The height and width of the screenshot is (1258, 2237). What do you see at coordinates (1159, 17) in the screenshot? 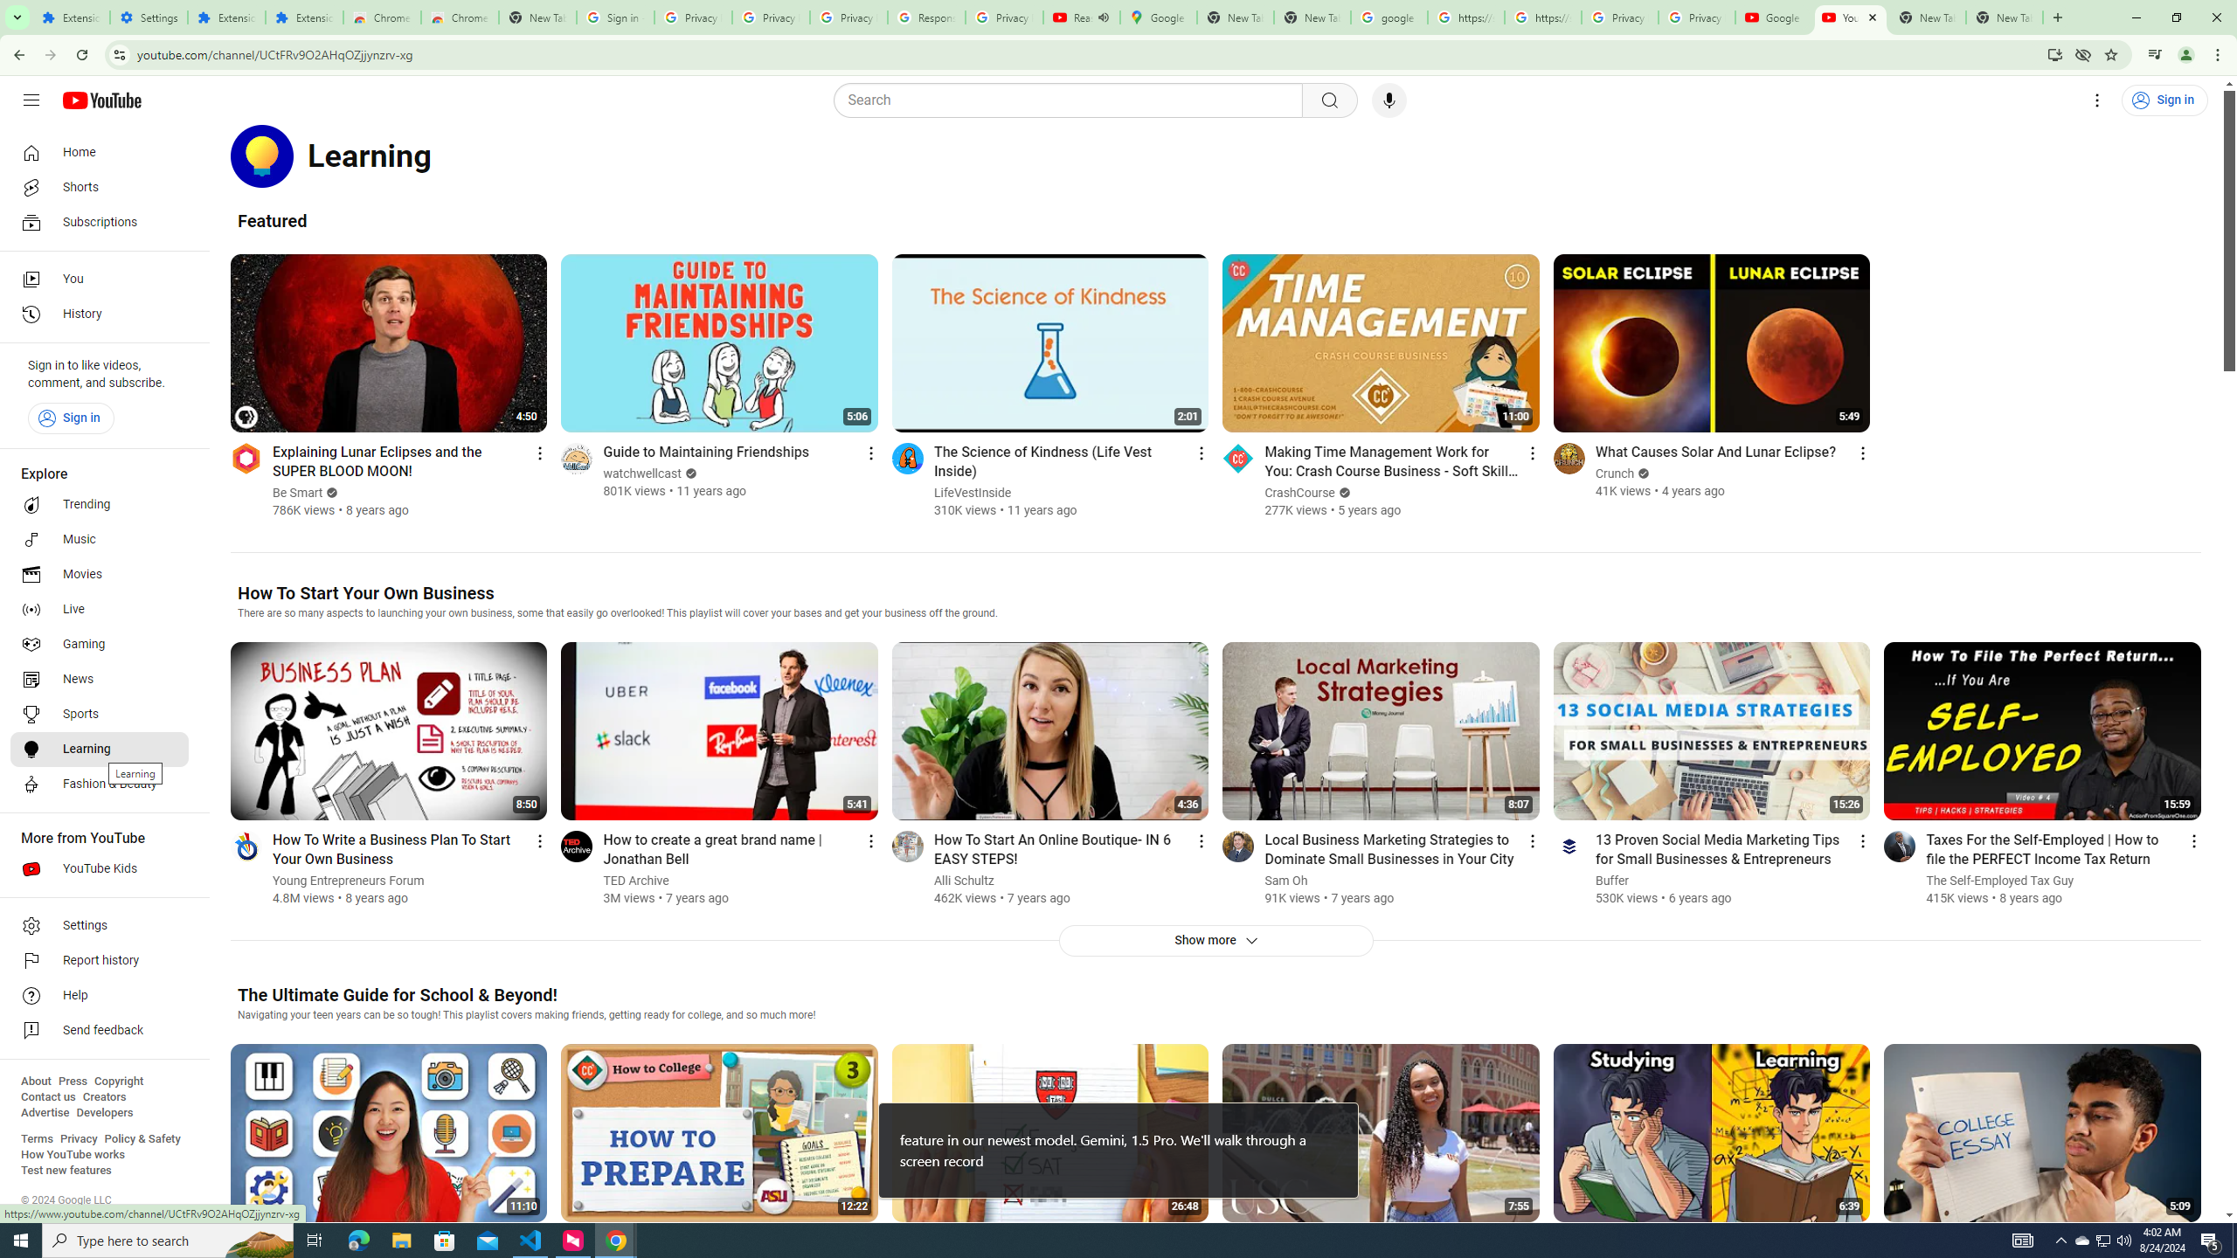
I see `Google Maps` at bounding box center [1159, 17].